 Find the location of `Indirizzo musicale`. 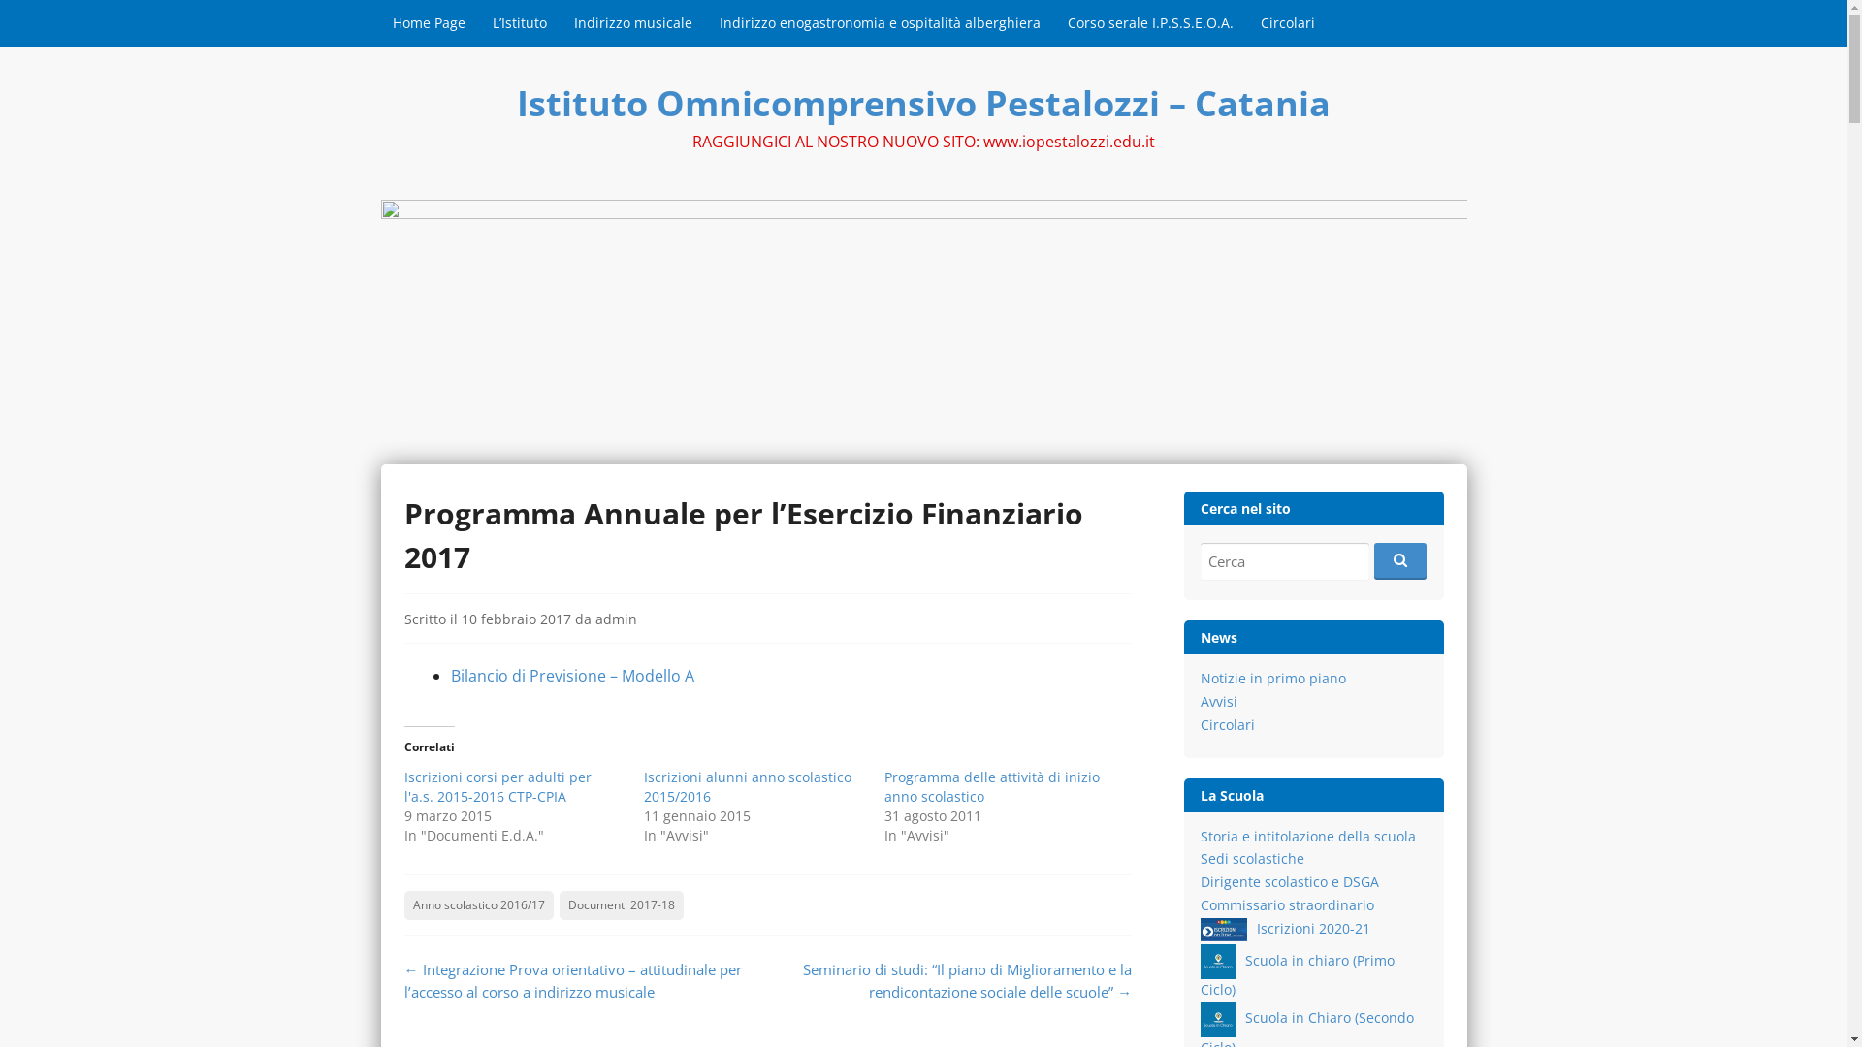

Indirizzo musicale is located at coordinates (633, 23).